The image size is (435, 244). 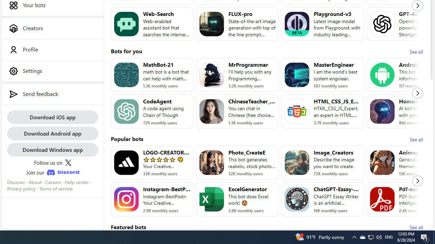 What do you see at coordinates (52, 117) in the screenshot?
I see `Download iOS app` at bounding box center [52, 117].